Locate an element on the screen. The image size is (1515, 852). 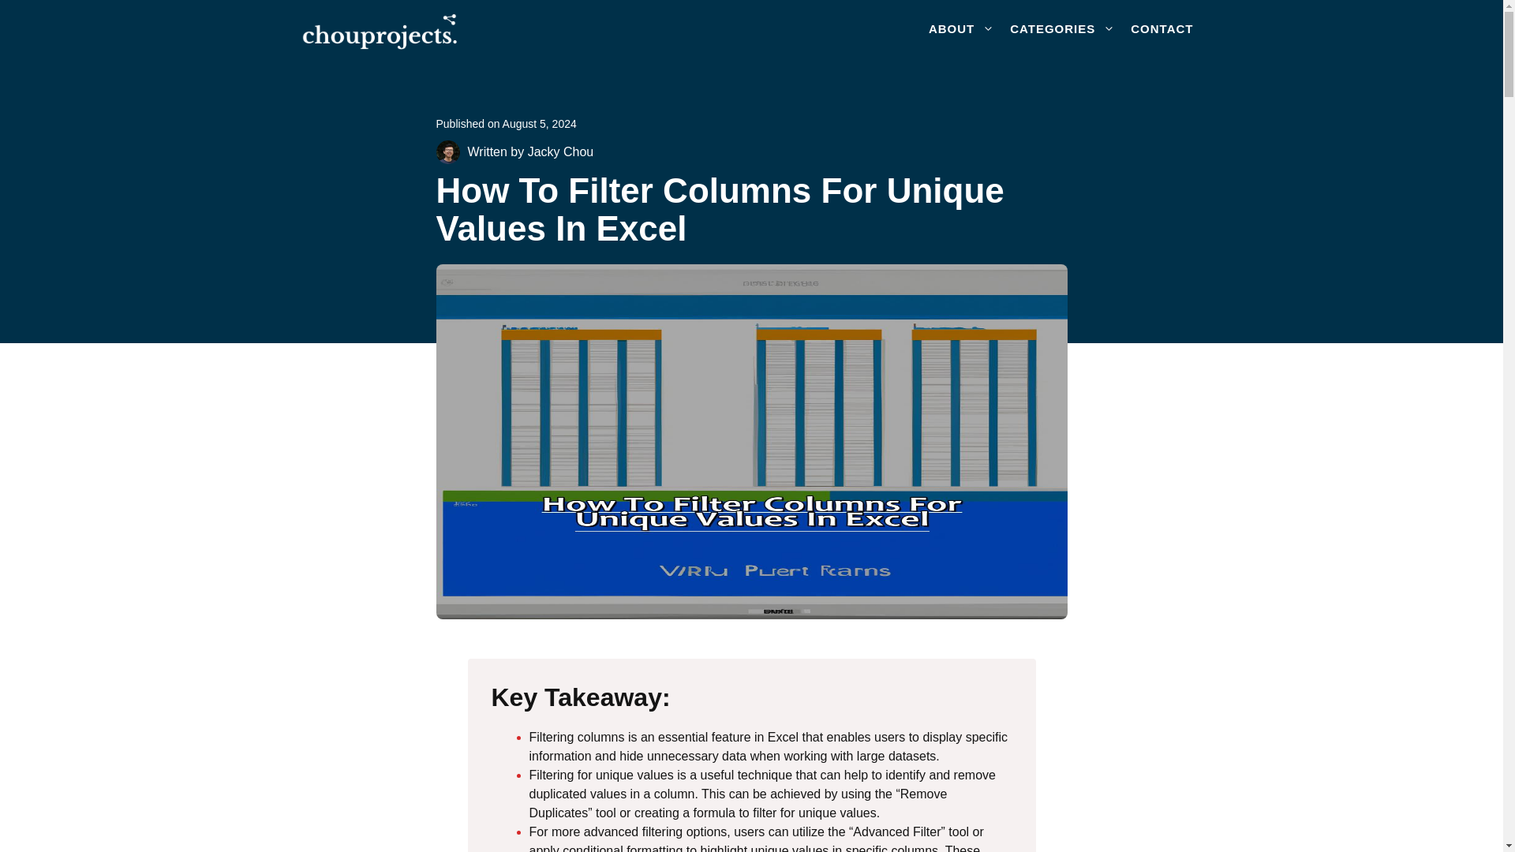
CONTACT is located at coordinates (1161, 28).